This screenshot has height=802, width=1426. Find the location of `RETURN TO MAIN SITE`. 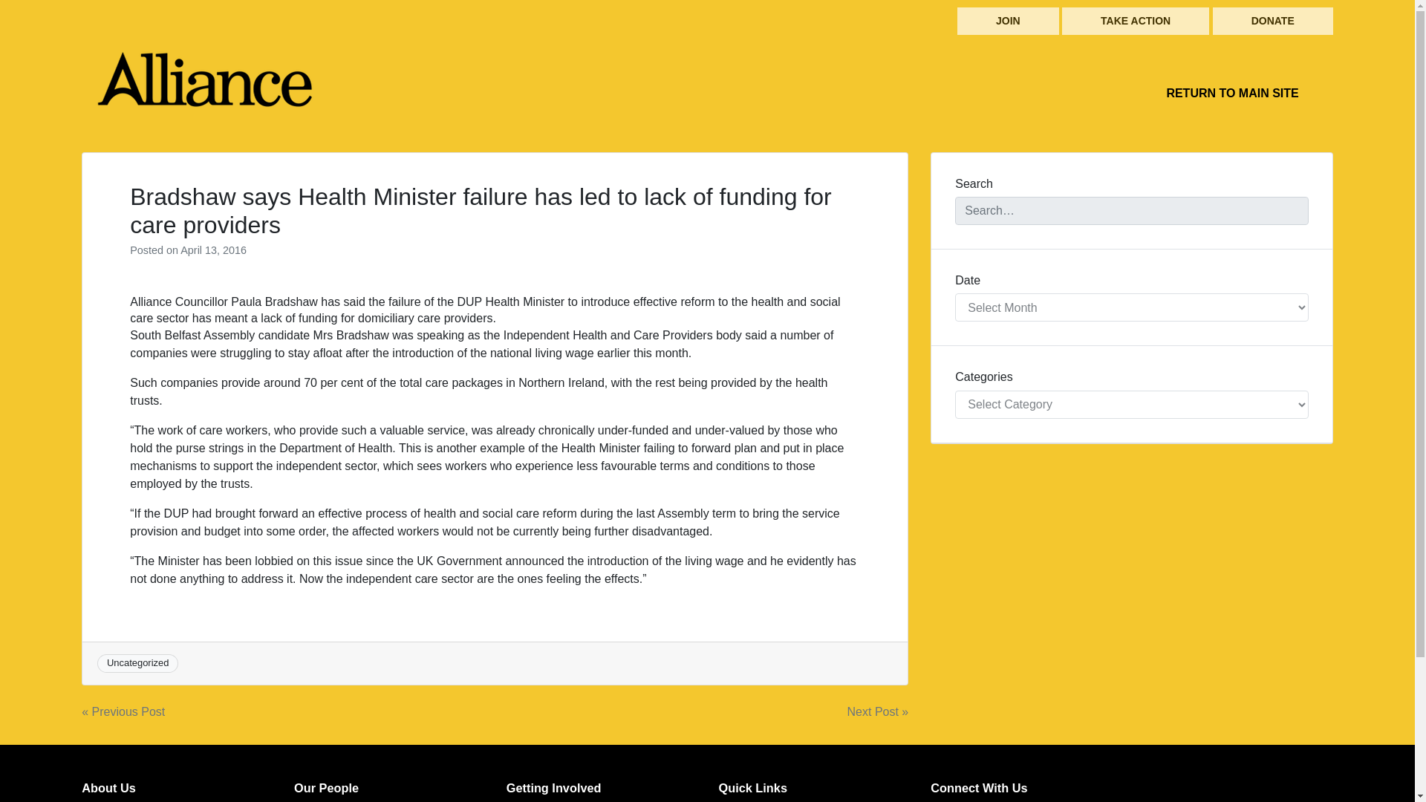

RETURN TO MAIN SITE is located at coordinates (1231, 93).